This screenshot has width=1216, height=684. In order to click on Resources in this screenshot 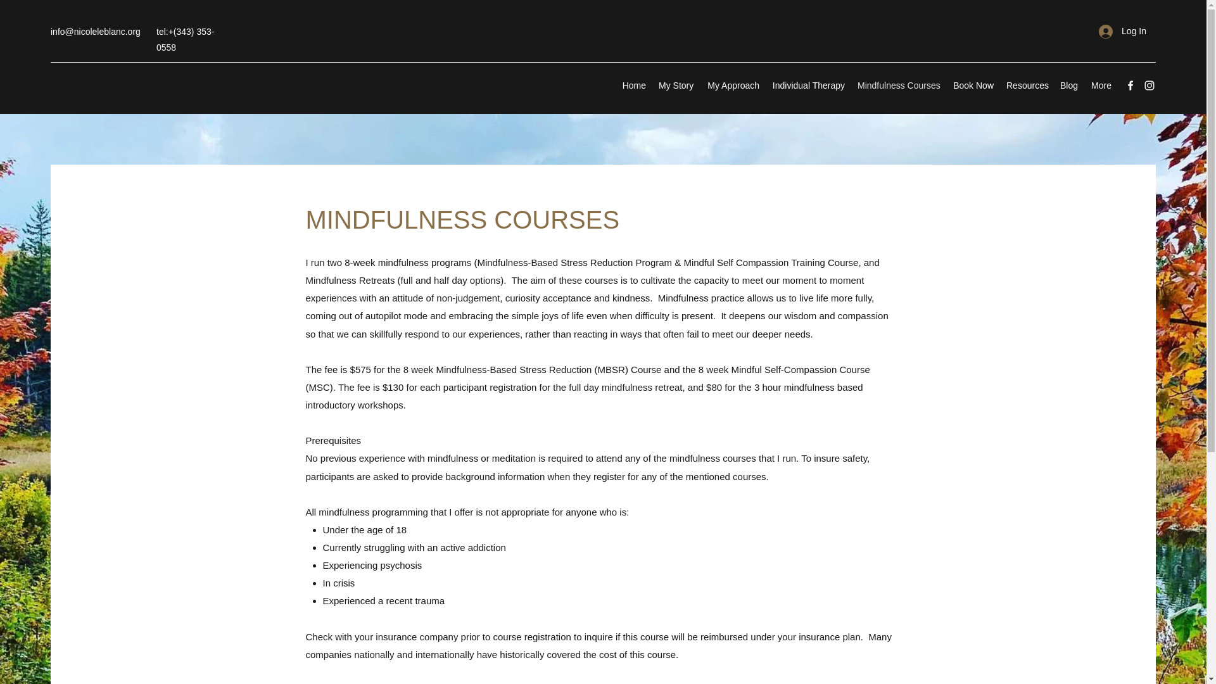, I will do `click(1026, 85)`.